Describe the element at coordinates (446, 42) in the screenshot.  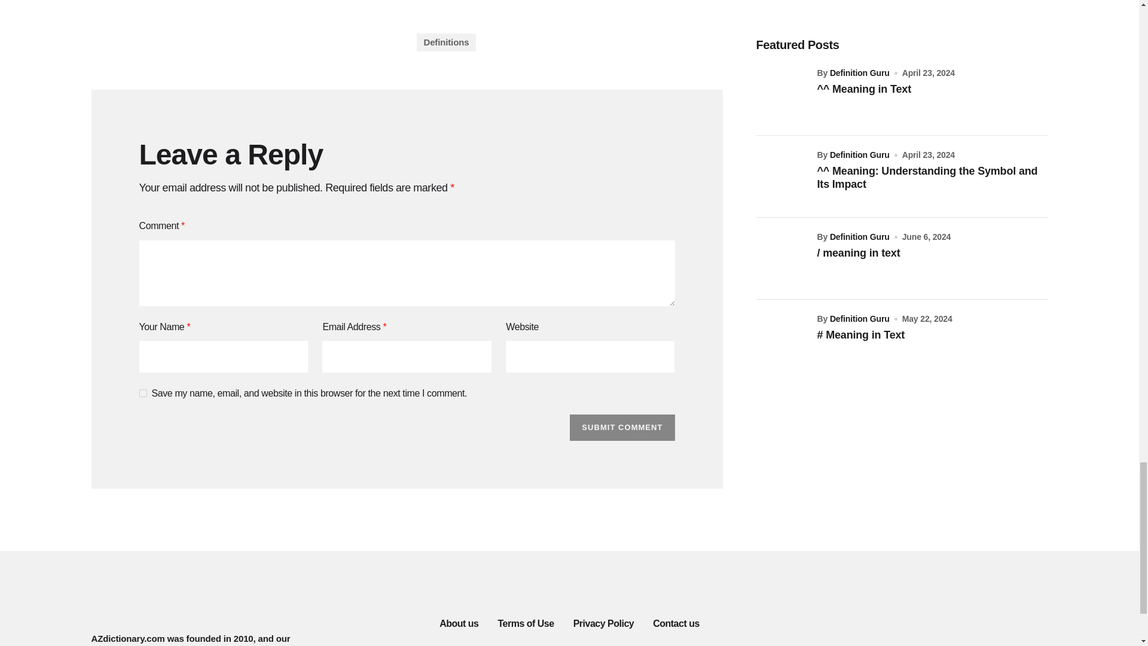
I see `Definitions` at that location.